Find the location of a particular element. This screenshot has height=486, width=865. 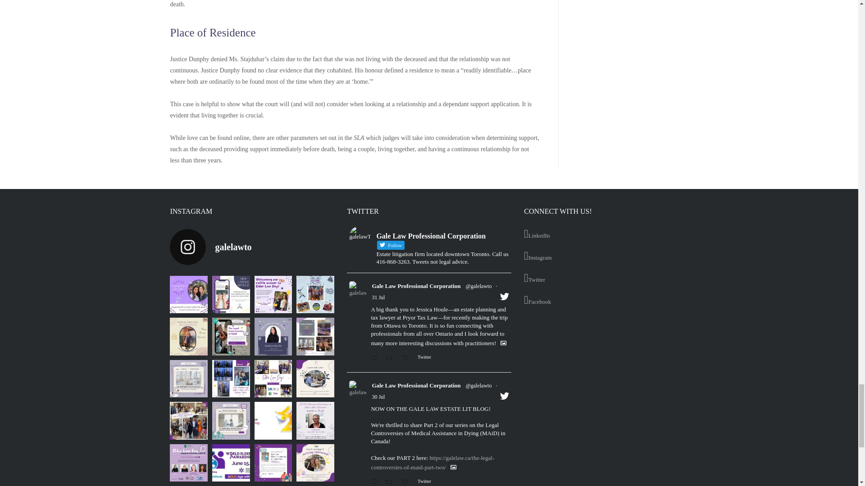

Visit Gale Law Professional Corporation on Facebook is located at coordinates (605, 301).